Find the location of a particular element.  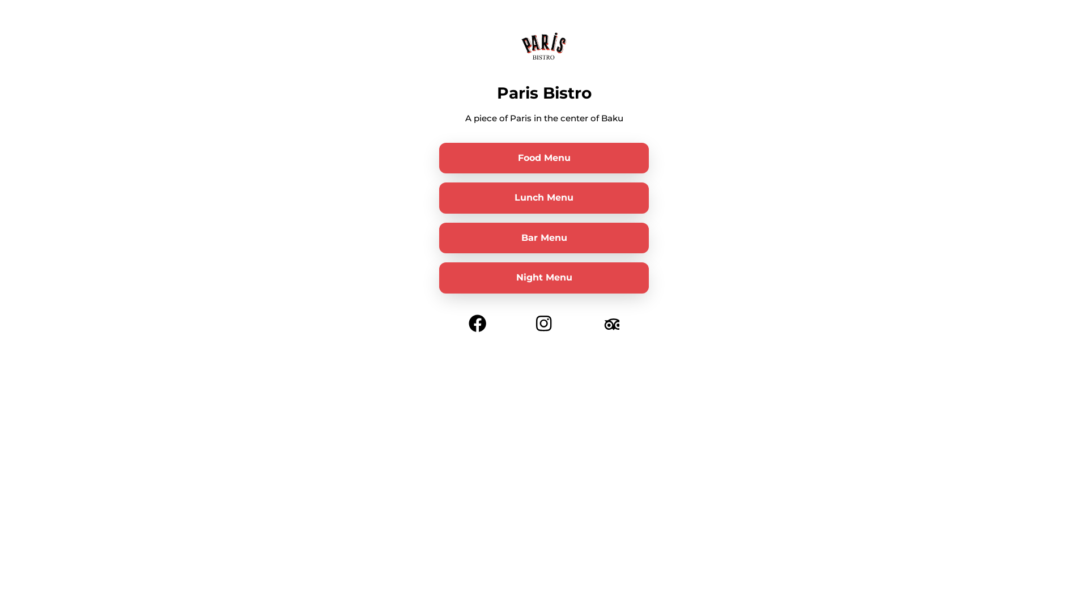

Bar Menu is located at coordinates (544, 238).